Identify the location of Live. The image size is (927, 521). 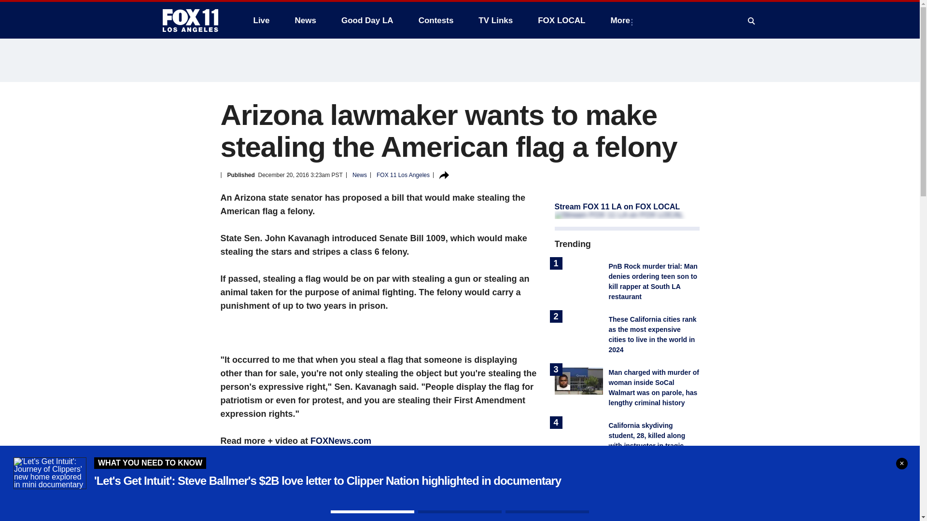
(261, 20).